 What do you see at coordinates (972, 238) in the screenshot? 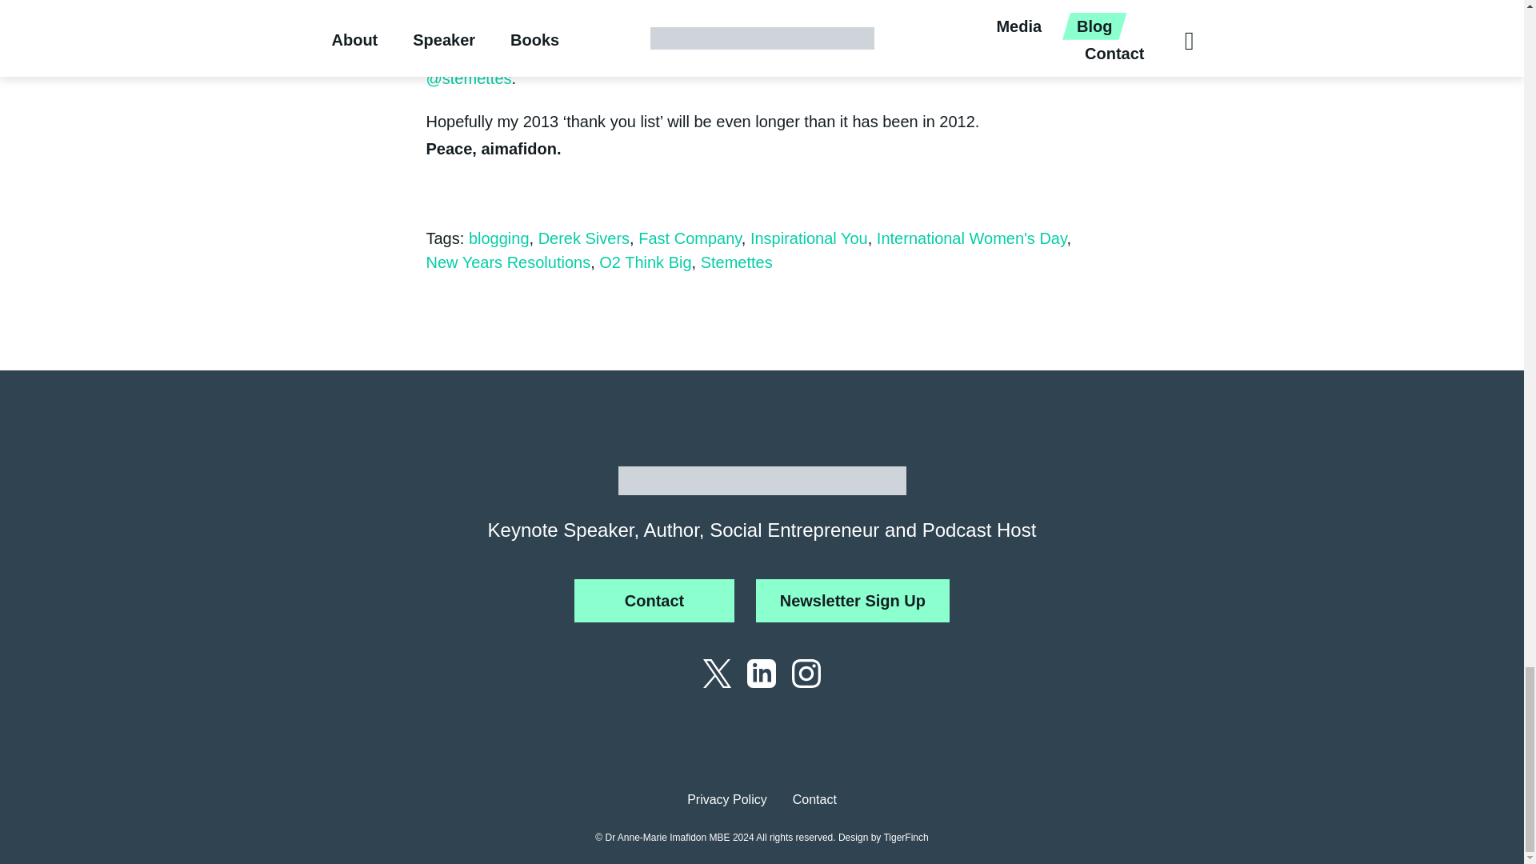
I see `International Women's Day` at bounding box center [972, 238].